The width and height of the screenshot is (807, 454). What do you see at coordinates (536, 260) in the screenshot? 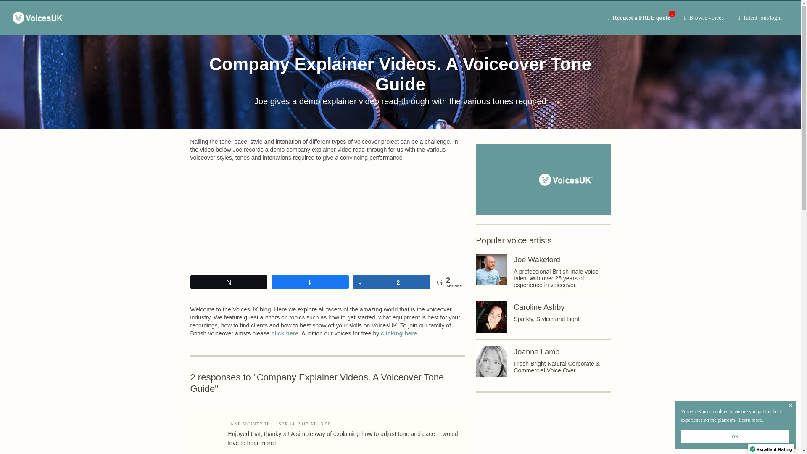
I see `Joe Wakeford` at bounding box center [536, 260].